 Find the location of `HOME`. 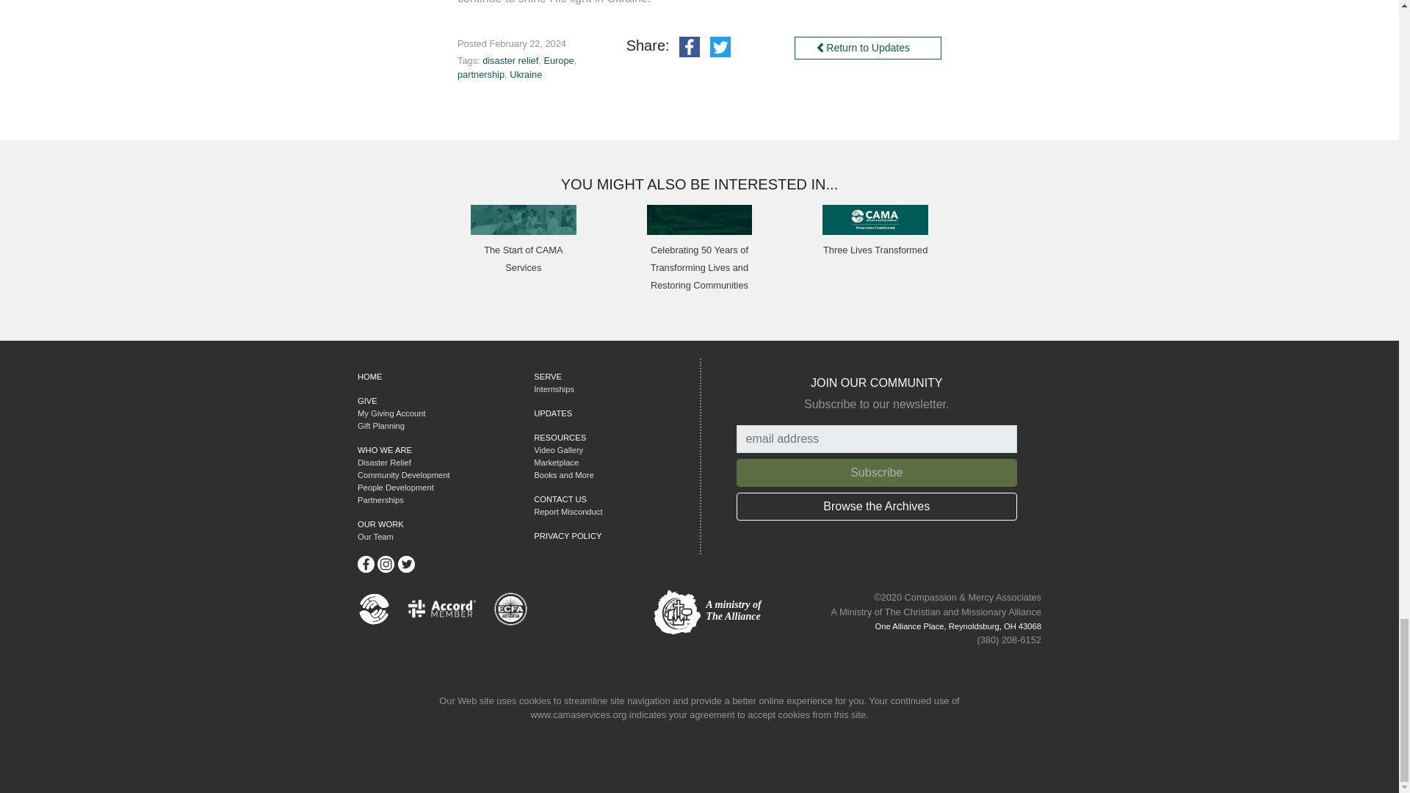

HOME is located at coordinates (370, 376).